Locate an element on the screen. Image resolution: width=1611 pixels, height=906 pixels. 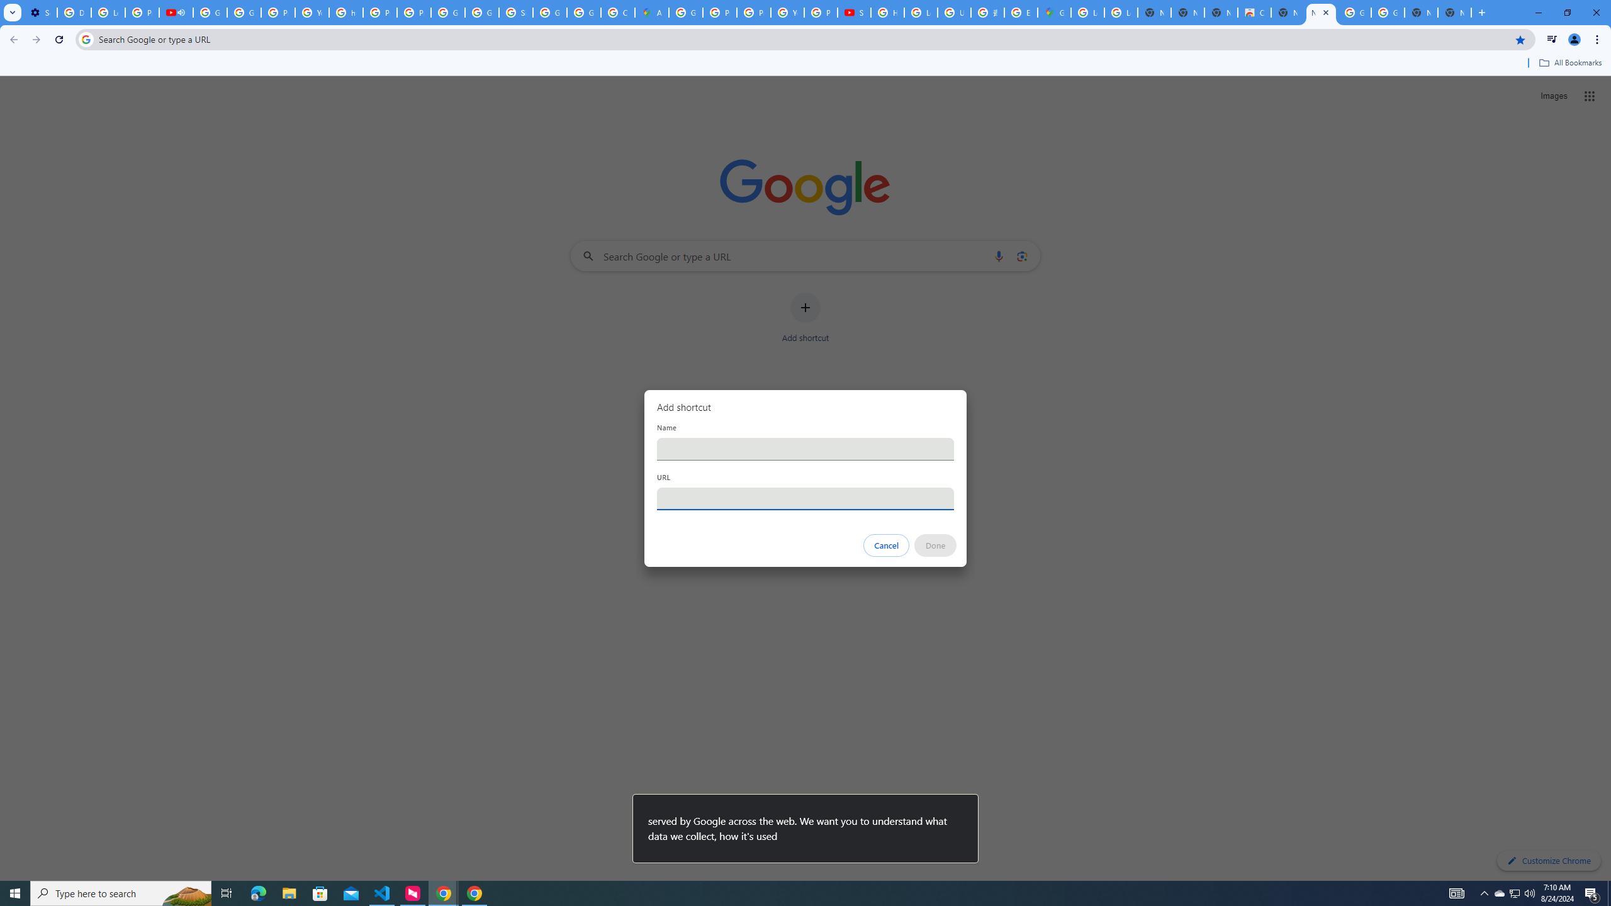
Bookmarks is located at coordinates (805, 64).